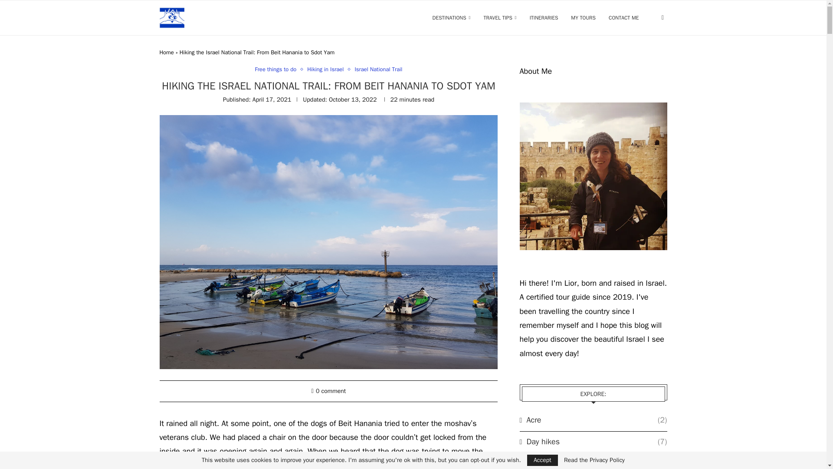 The width and height of the screenshot is (833, 469). What do you see at coordinates (451, 18) in the screenshot?
I see `DESTINATIONS` at bounding box center [451, 18].